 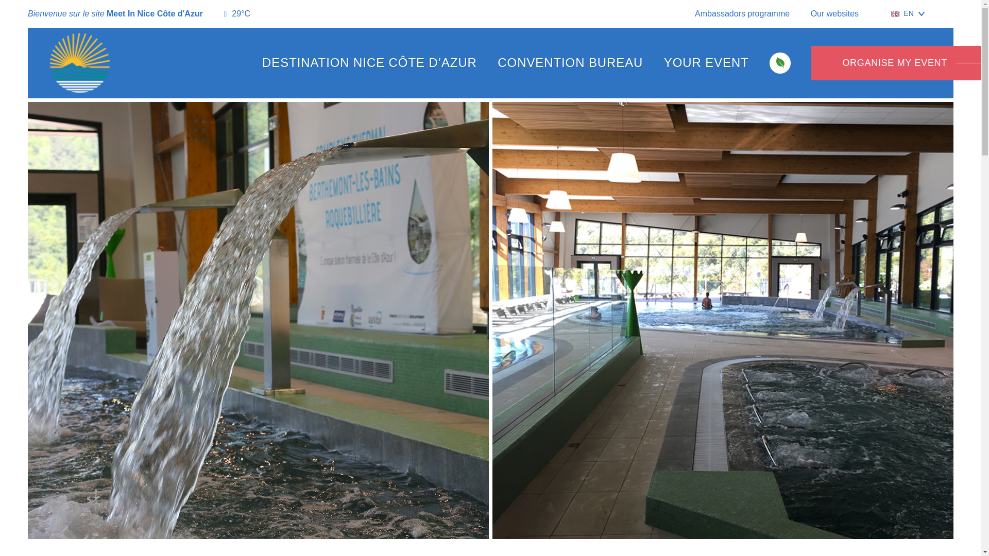 I want to click on Our websites, so click(x=841, y=13).